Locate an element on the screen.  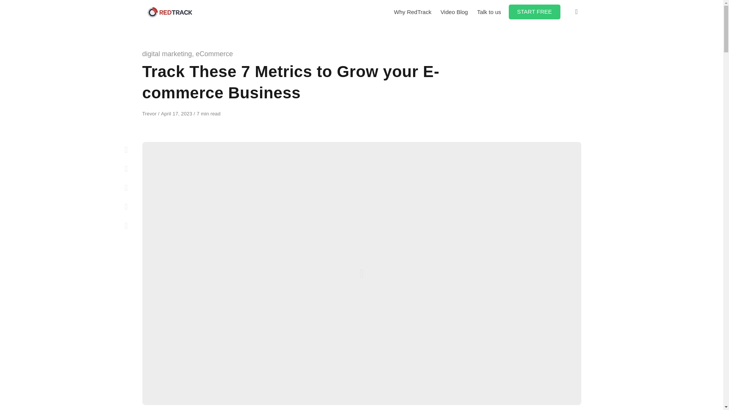
digital marketing is located at coordinates (167, 54).